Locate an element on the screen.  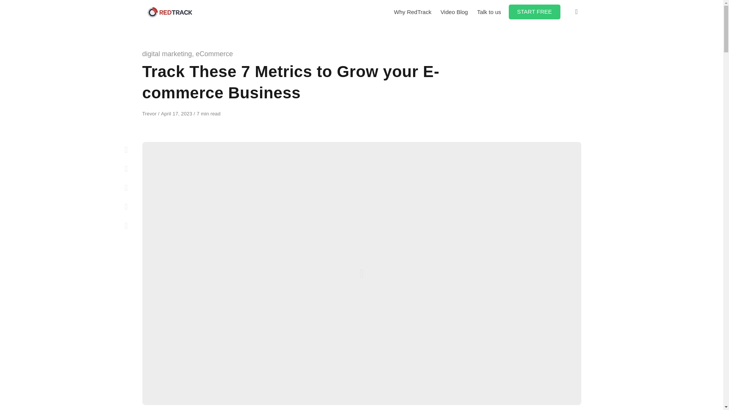
digital marketing is located at coordinates (167, 54).